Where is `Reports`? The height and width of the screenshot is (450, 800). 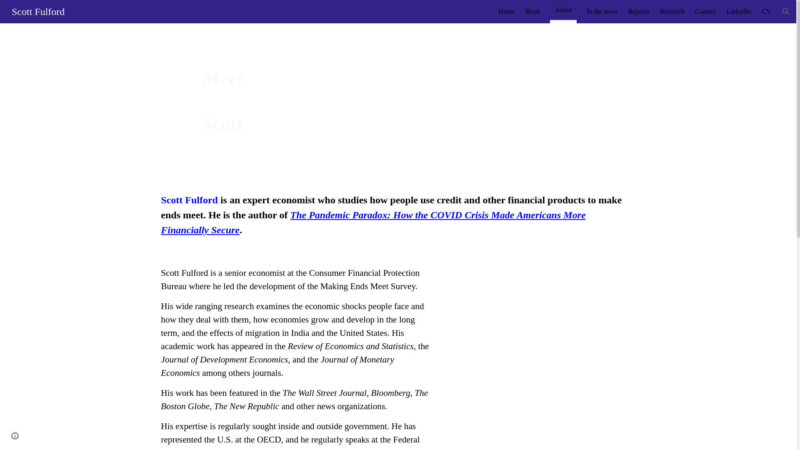
Reports is located at coordinates (638, 12).